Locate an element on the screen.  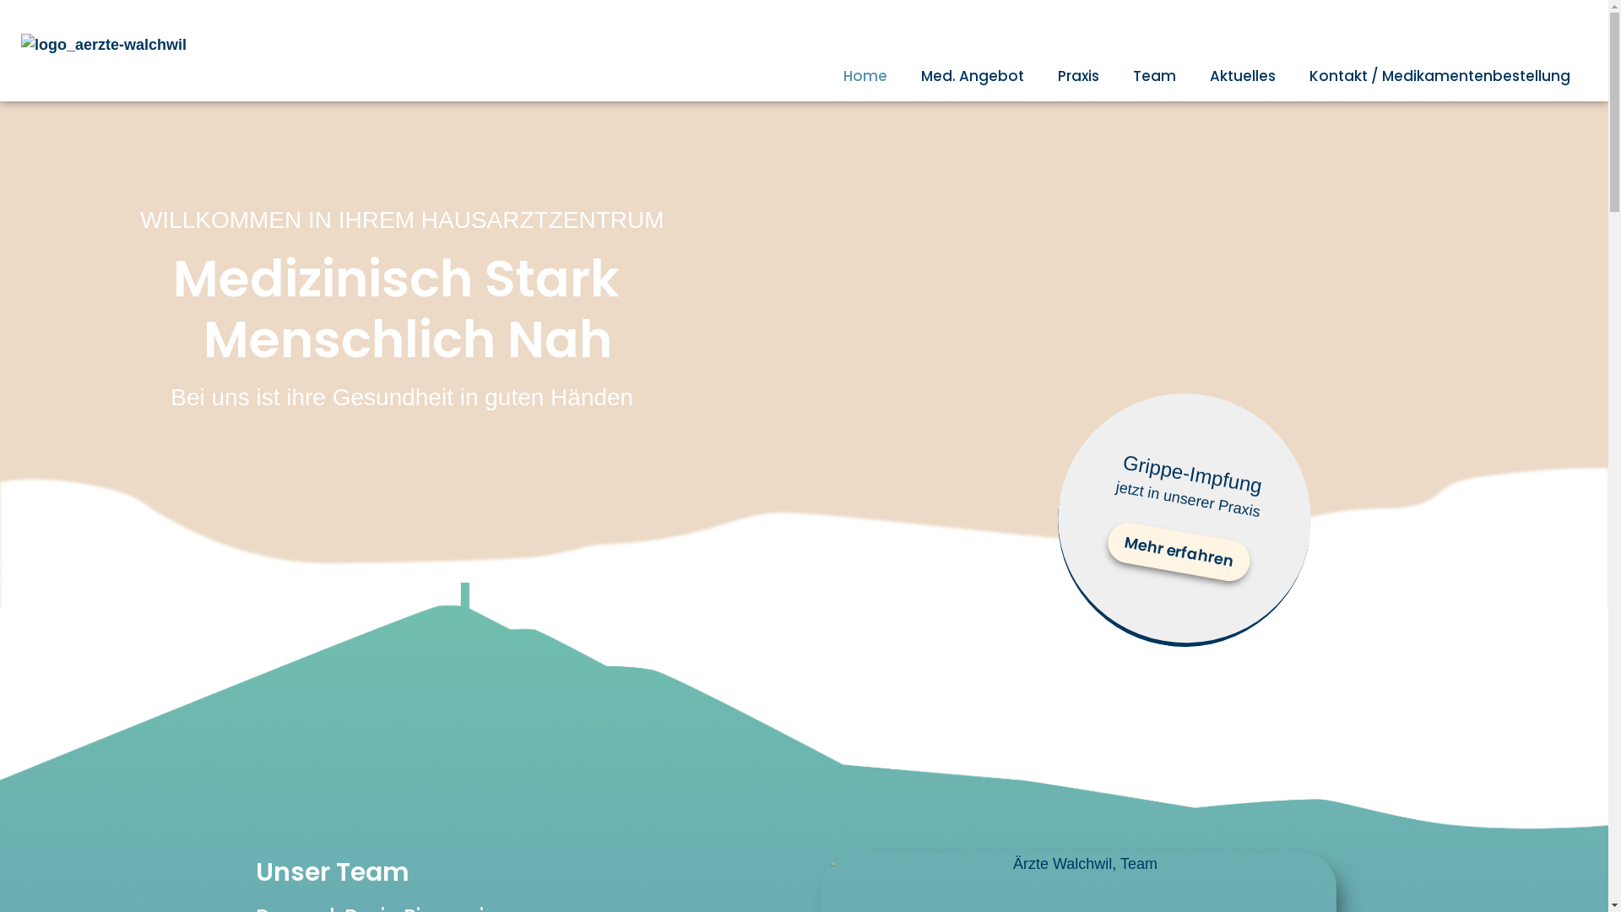
Mehr erfahren is located at coordinates (1176, 540).